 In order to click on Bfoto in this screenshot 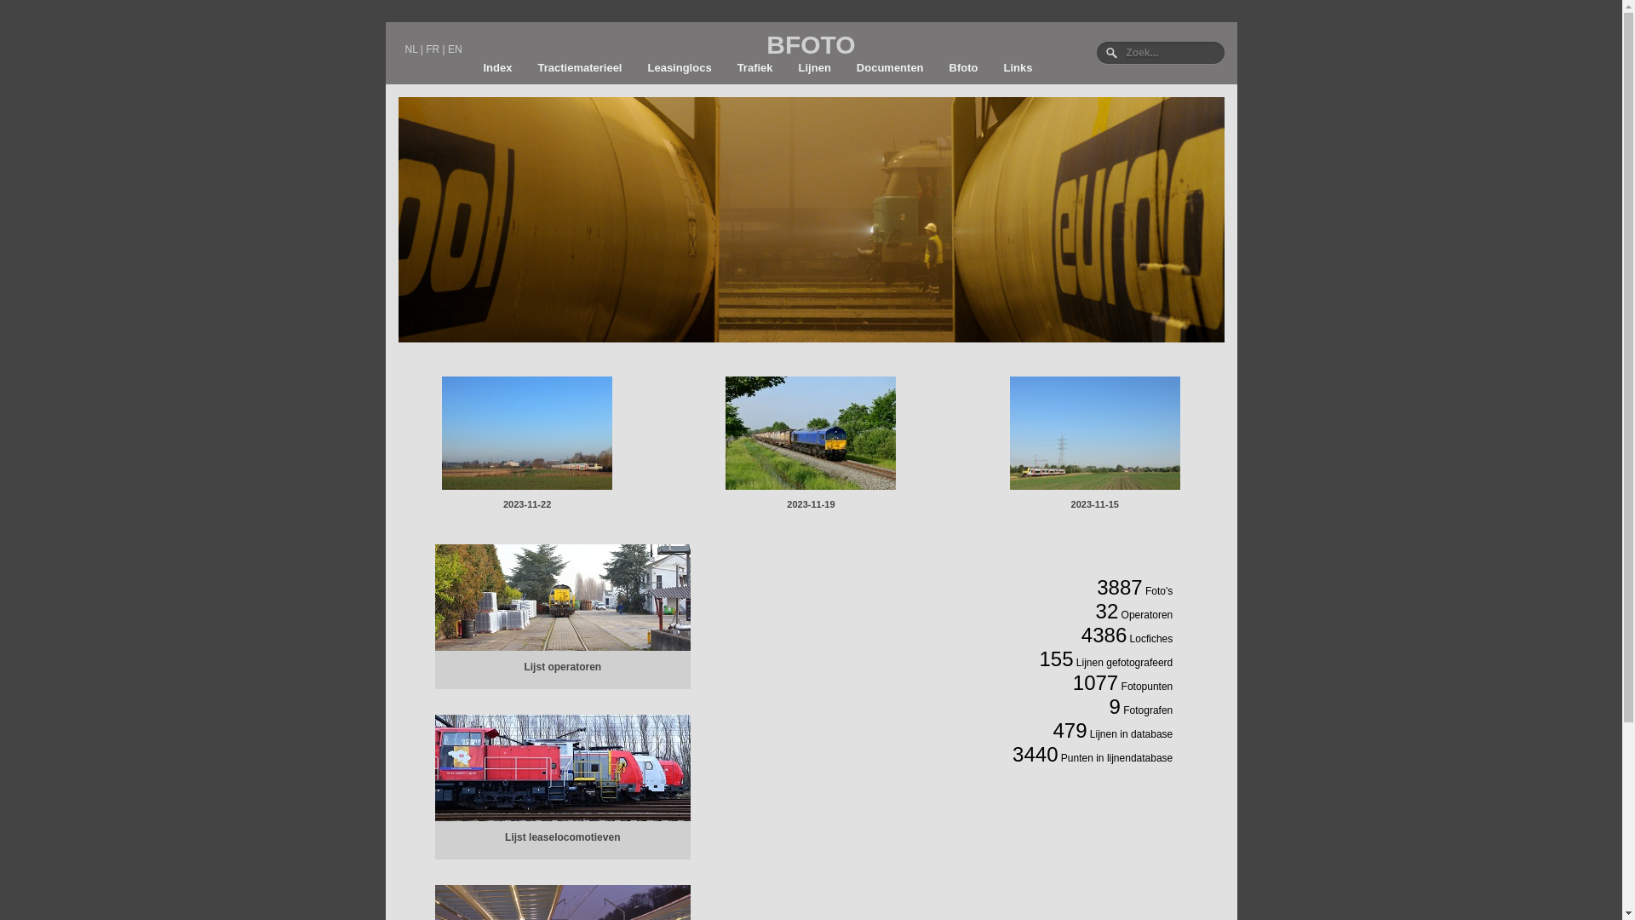, I will do `click(964, 68)`.